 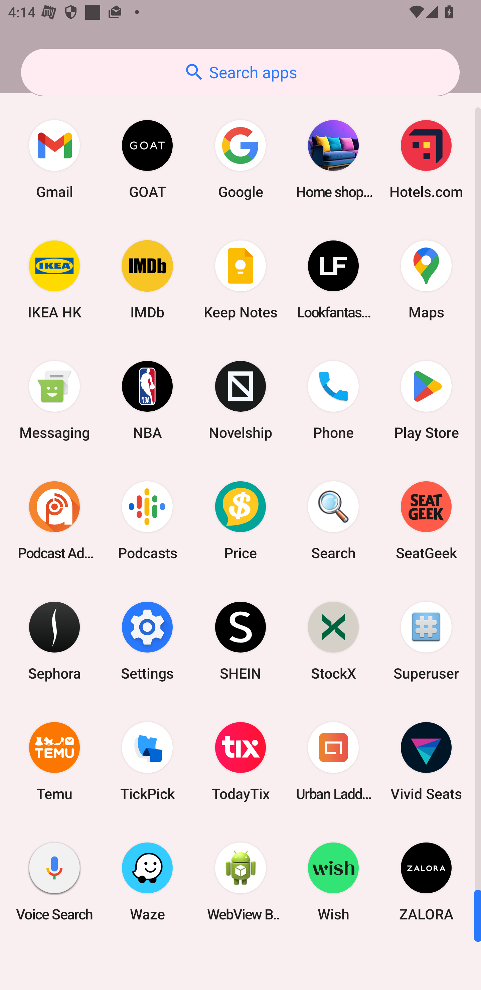 I want to click on TodayTix, so click(x=240, y=761).